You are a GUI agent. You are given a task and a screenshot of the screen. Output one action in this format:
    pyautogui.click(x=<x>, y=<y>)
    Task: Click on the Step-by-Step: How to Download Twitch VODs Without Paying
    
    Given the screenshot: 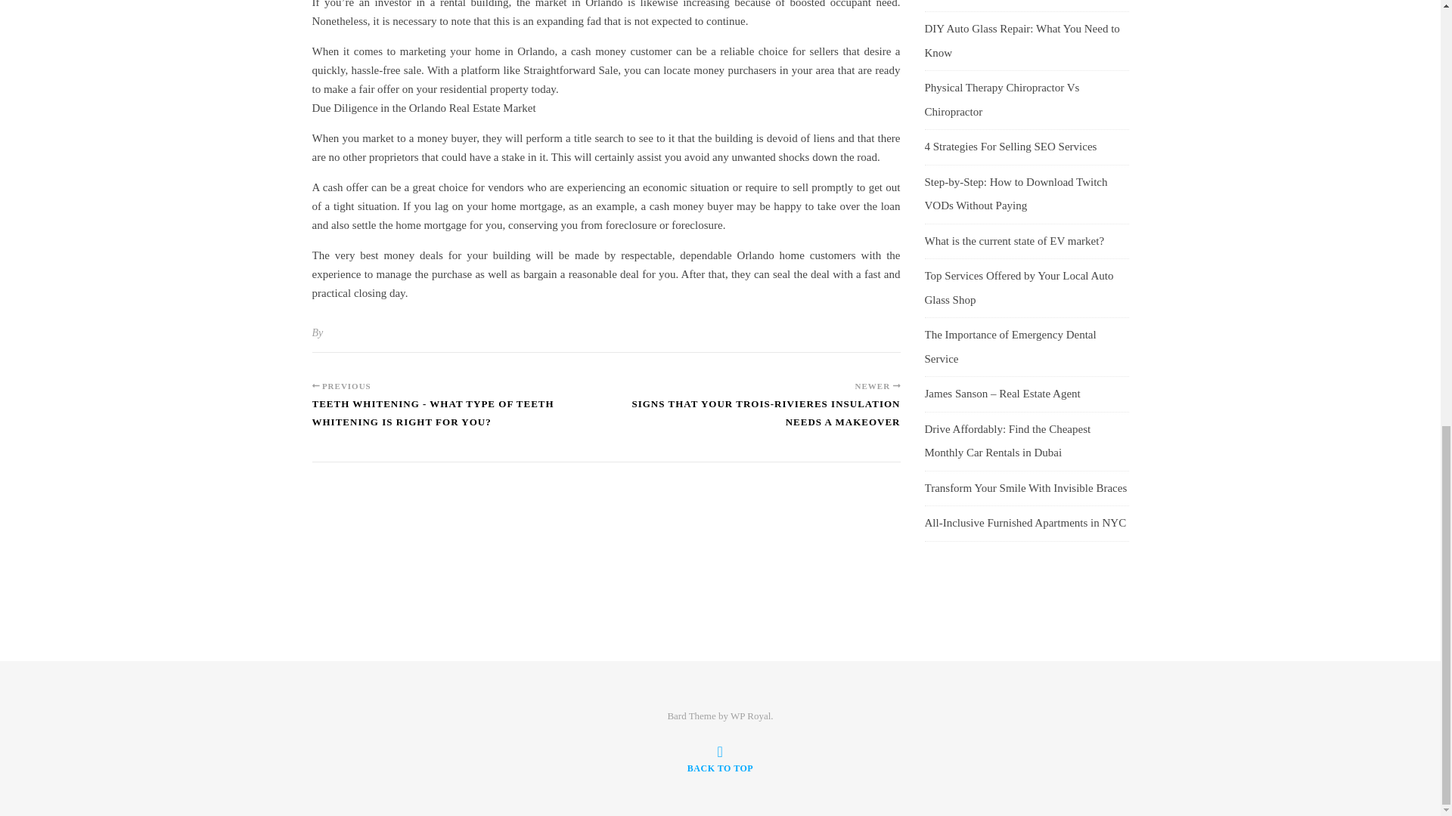 What is the action you would take?
    pyautogui.click(x=1015, y=193)
    